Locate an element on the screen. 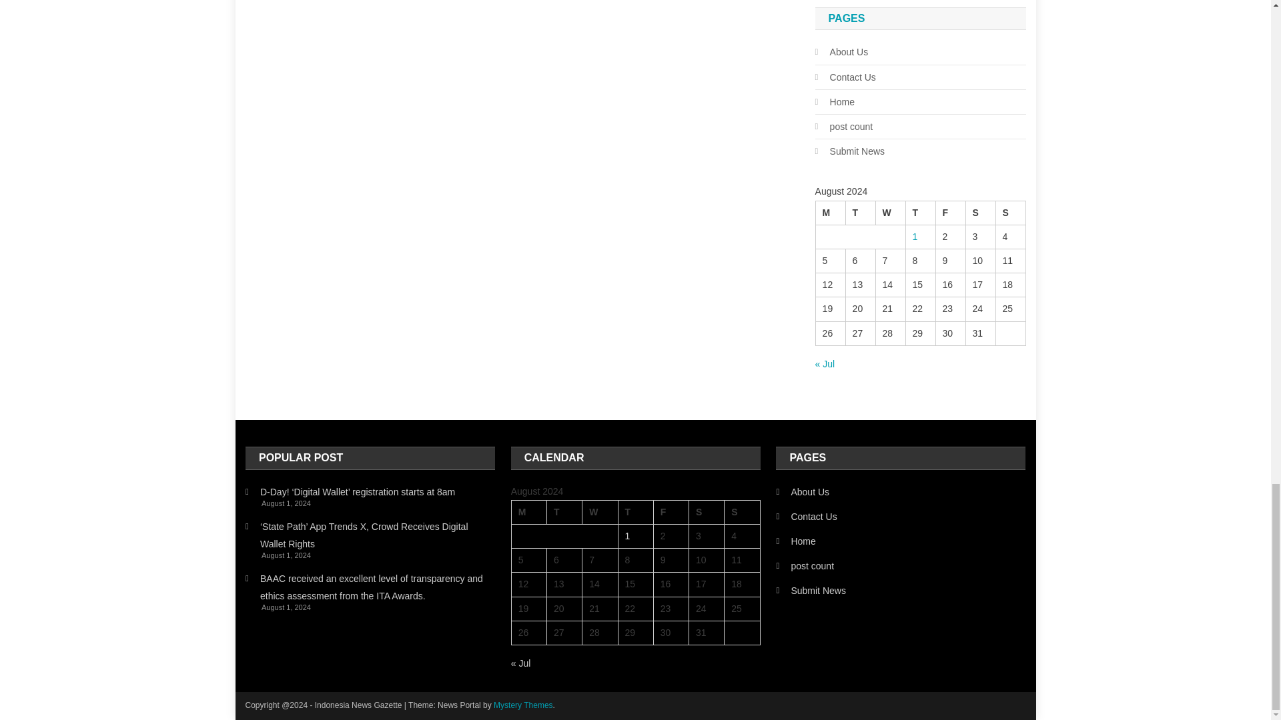  Sunday is located at coordinates (1010, 212).